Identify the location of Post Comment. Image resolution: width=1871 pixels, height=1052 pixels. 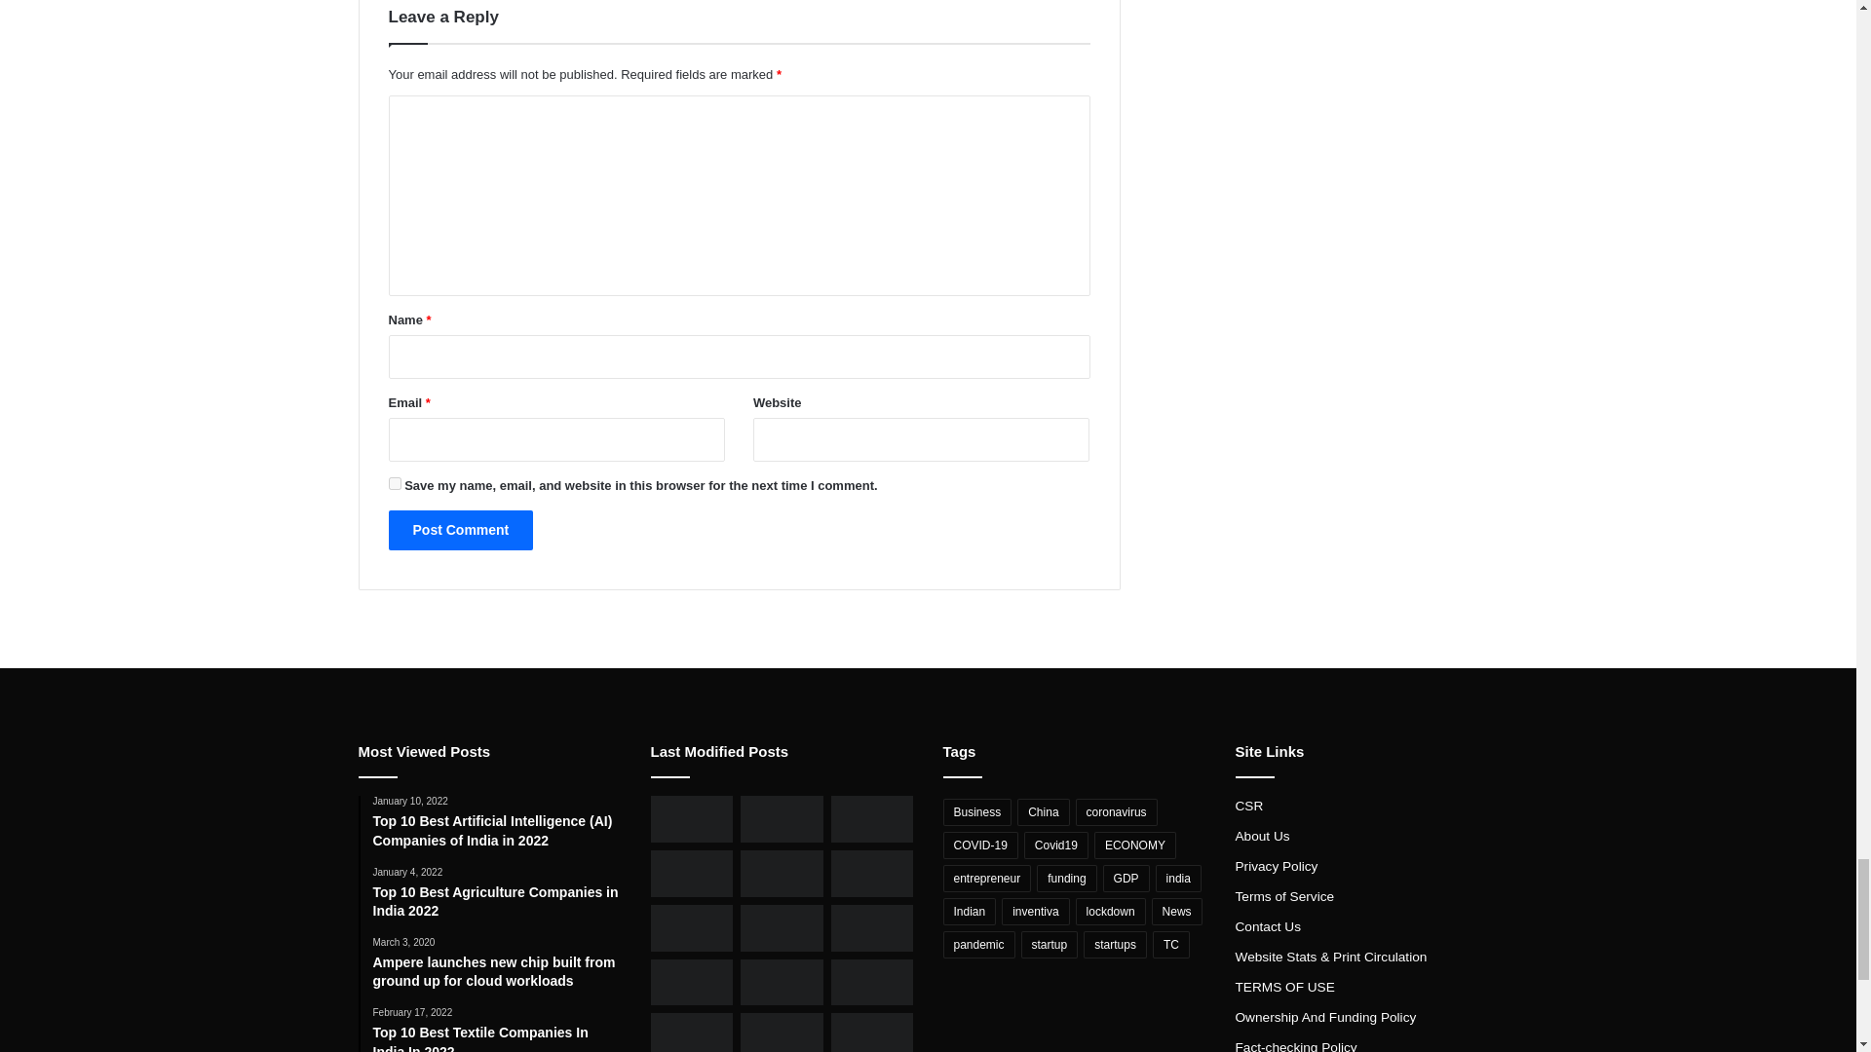
(460, 530).